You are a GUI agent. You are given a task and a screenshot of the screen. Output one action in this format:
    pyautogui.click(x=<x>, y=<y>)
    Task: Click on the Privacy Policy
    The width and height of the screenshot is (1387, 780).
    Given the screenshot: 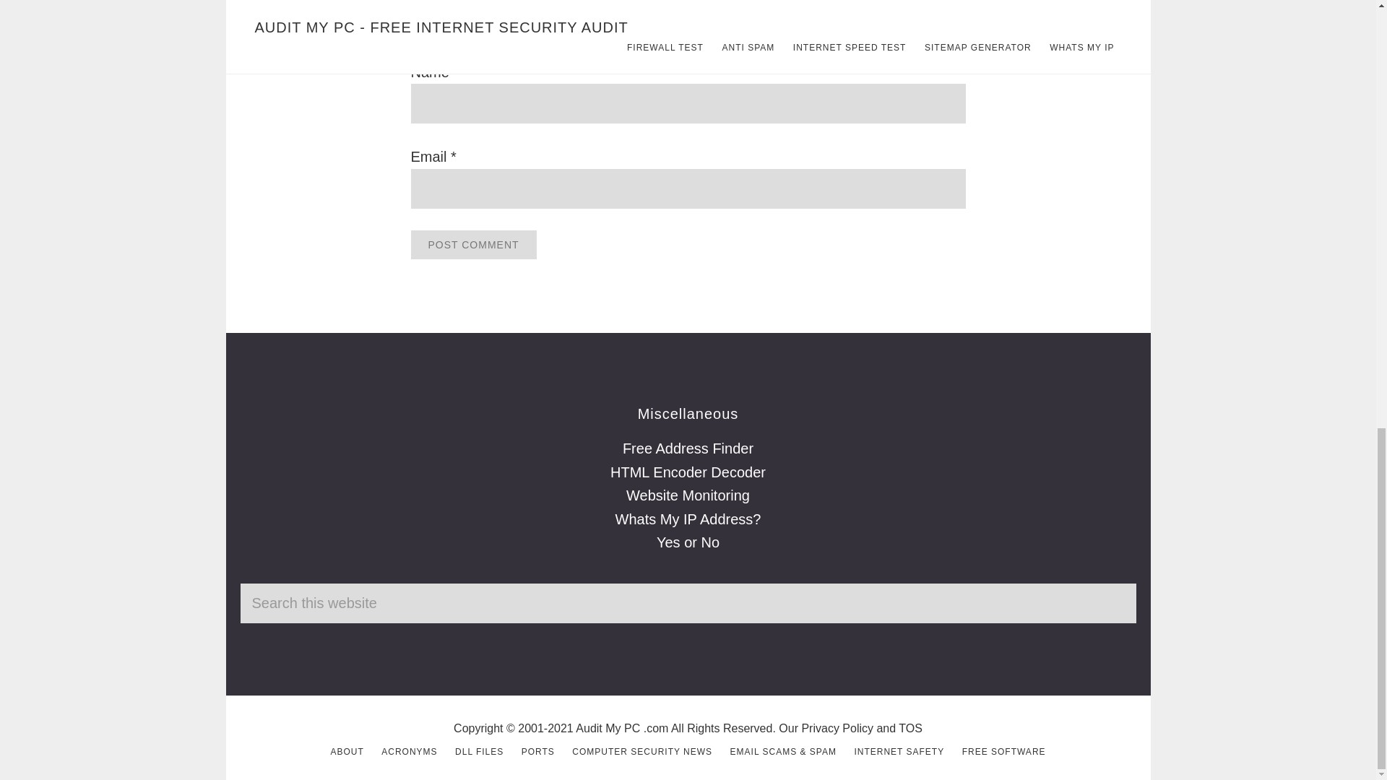 What is the action you would take?
    pyautogui.click(x=837, y=728)
    